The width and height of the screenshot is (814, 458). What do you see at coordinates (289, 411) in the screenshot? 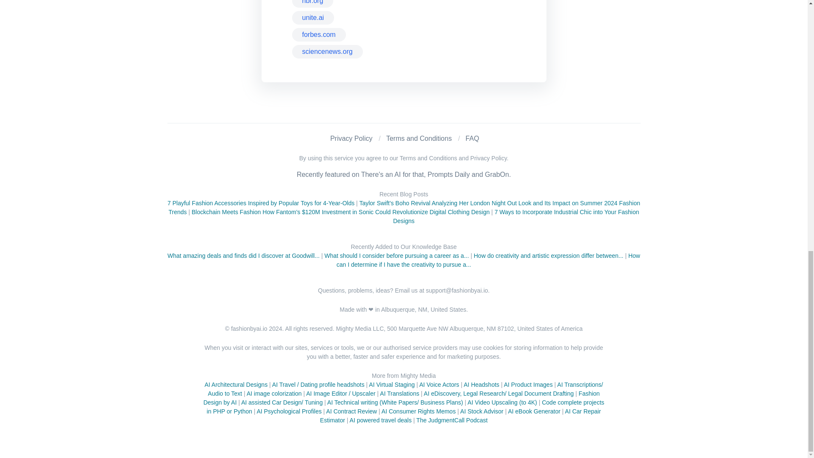
I see `AI Psychological Profiles` at bounding box center [289, 411].